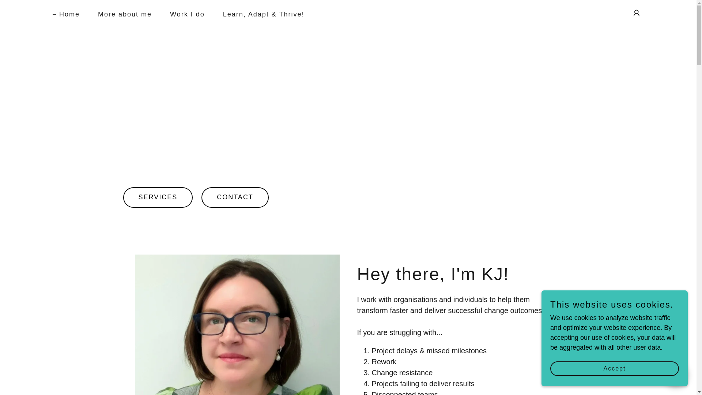  Describe the element at coordinates (184, 14) in the screenshot. I see `Work I do` at that location.